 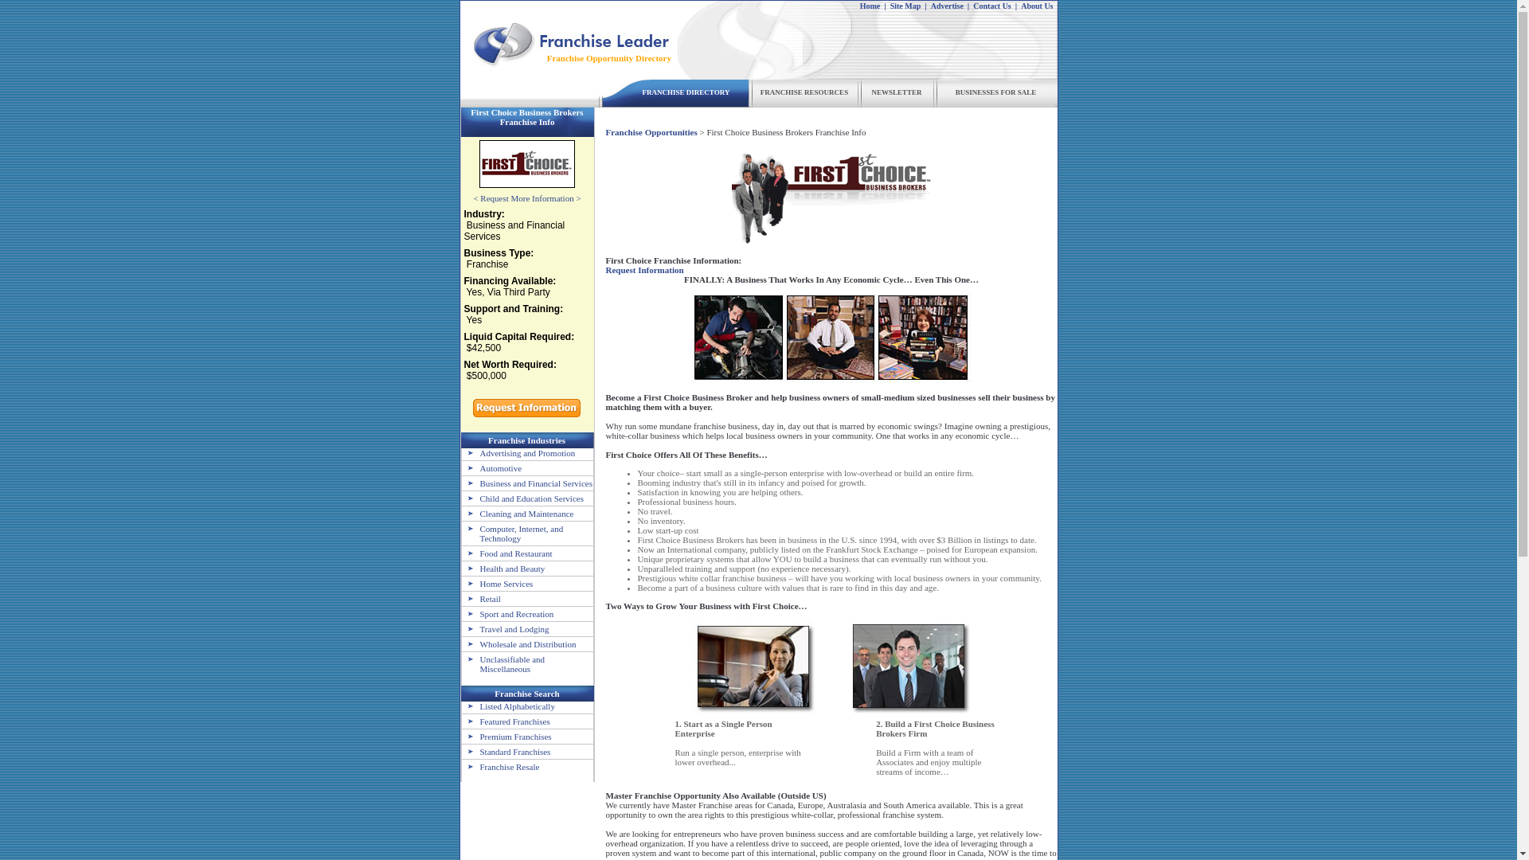 I want to click on Premium Franchises, so click(x=506, y=736).